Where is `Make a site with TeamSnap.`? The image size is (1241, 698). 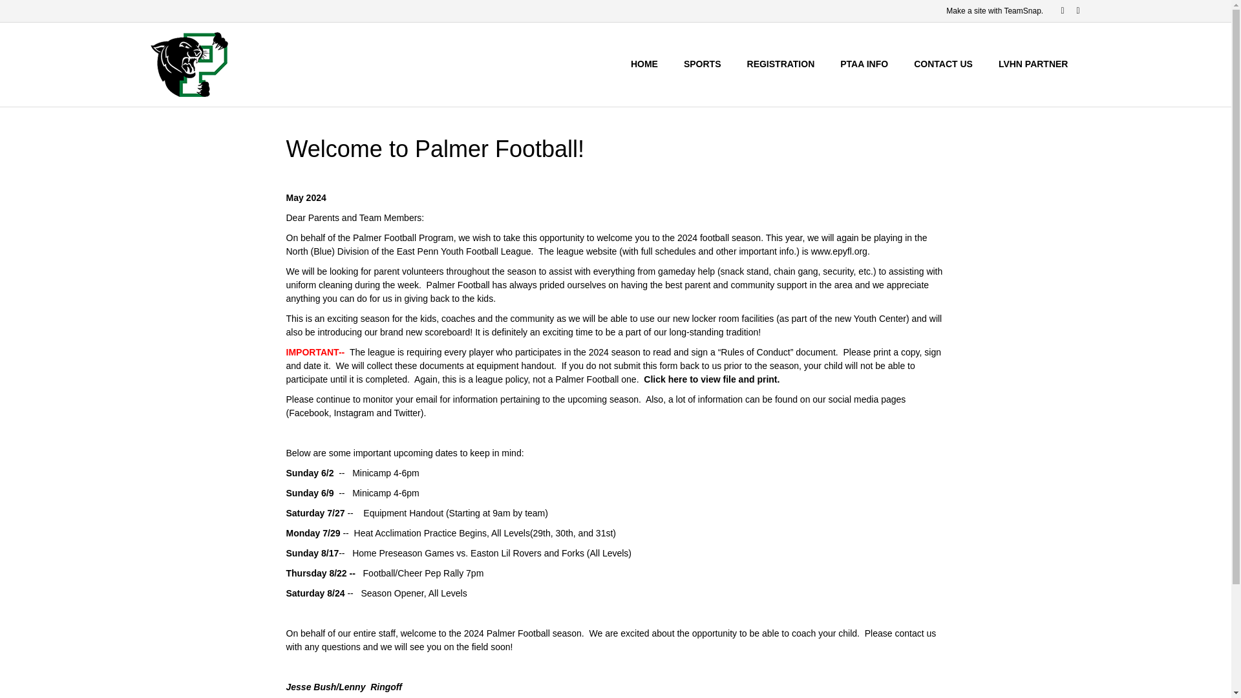 Make a site with TeamSnap. is located at coordinates (994, 10).